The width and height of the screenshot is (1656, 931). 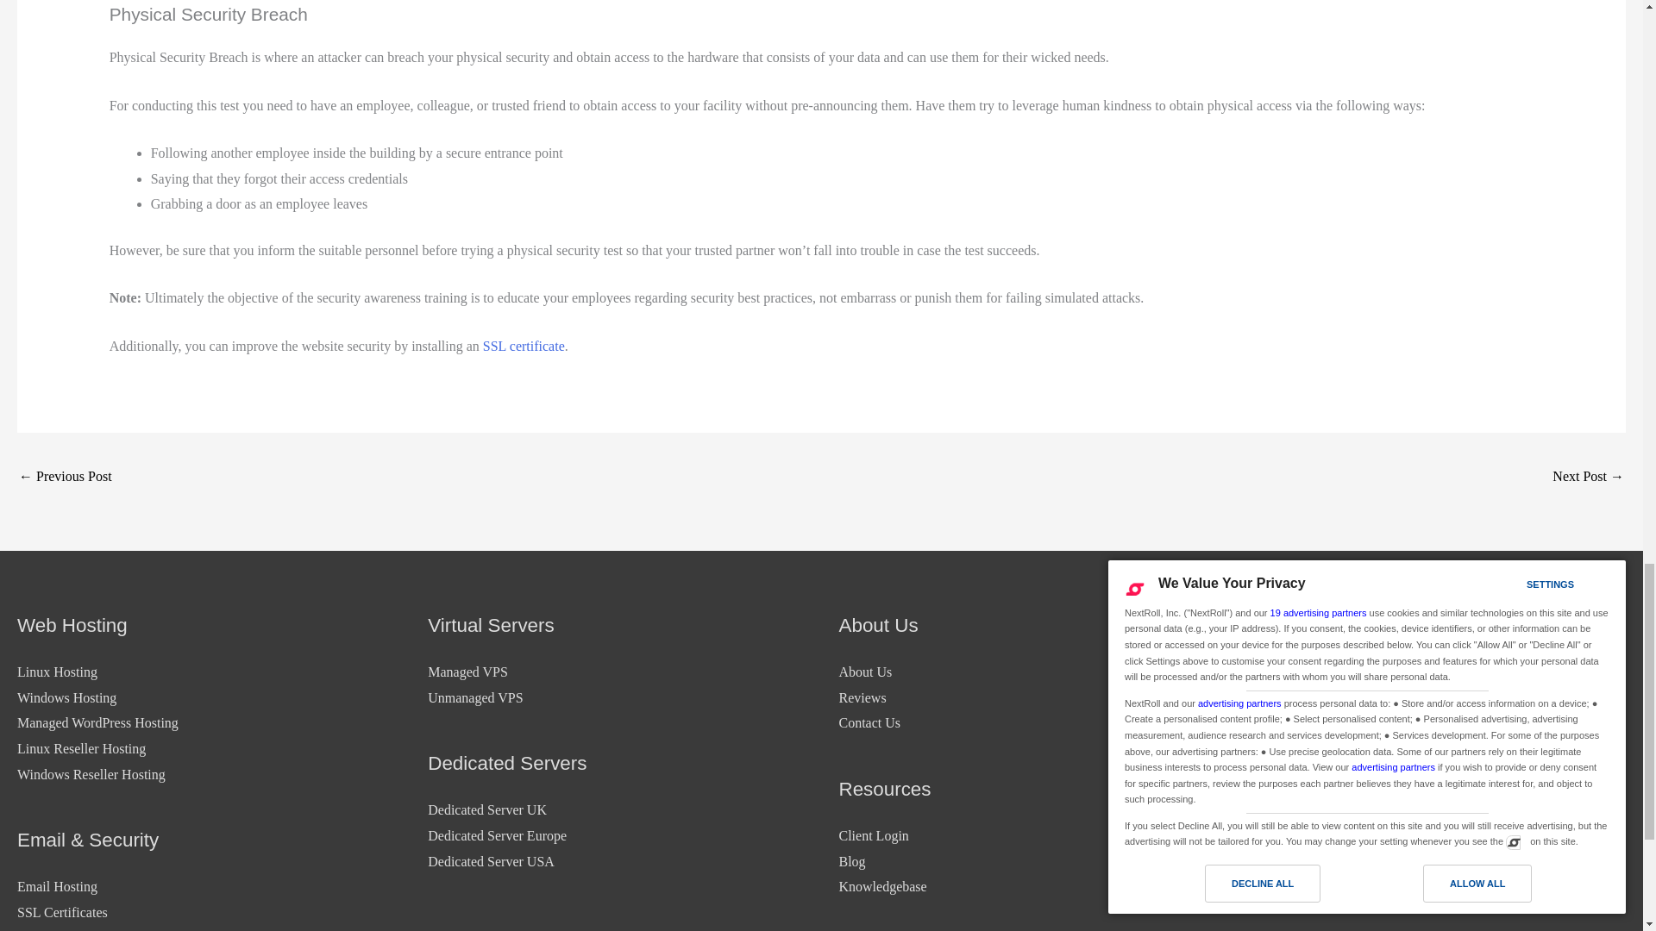 I want to click on 6 Huge Reasons Why You Should Use Coupons, so click(x=1589, y=478).